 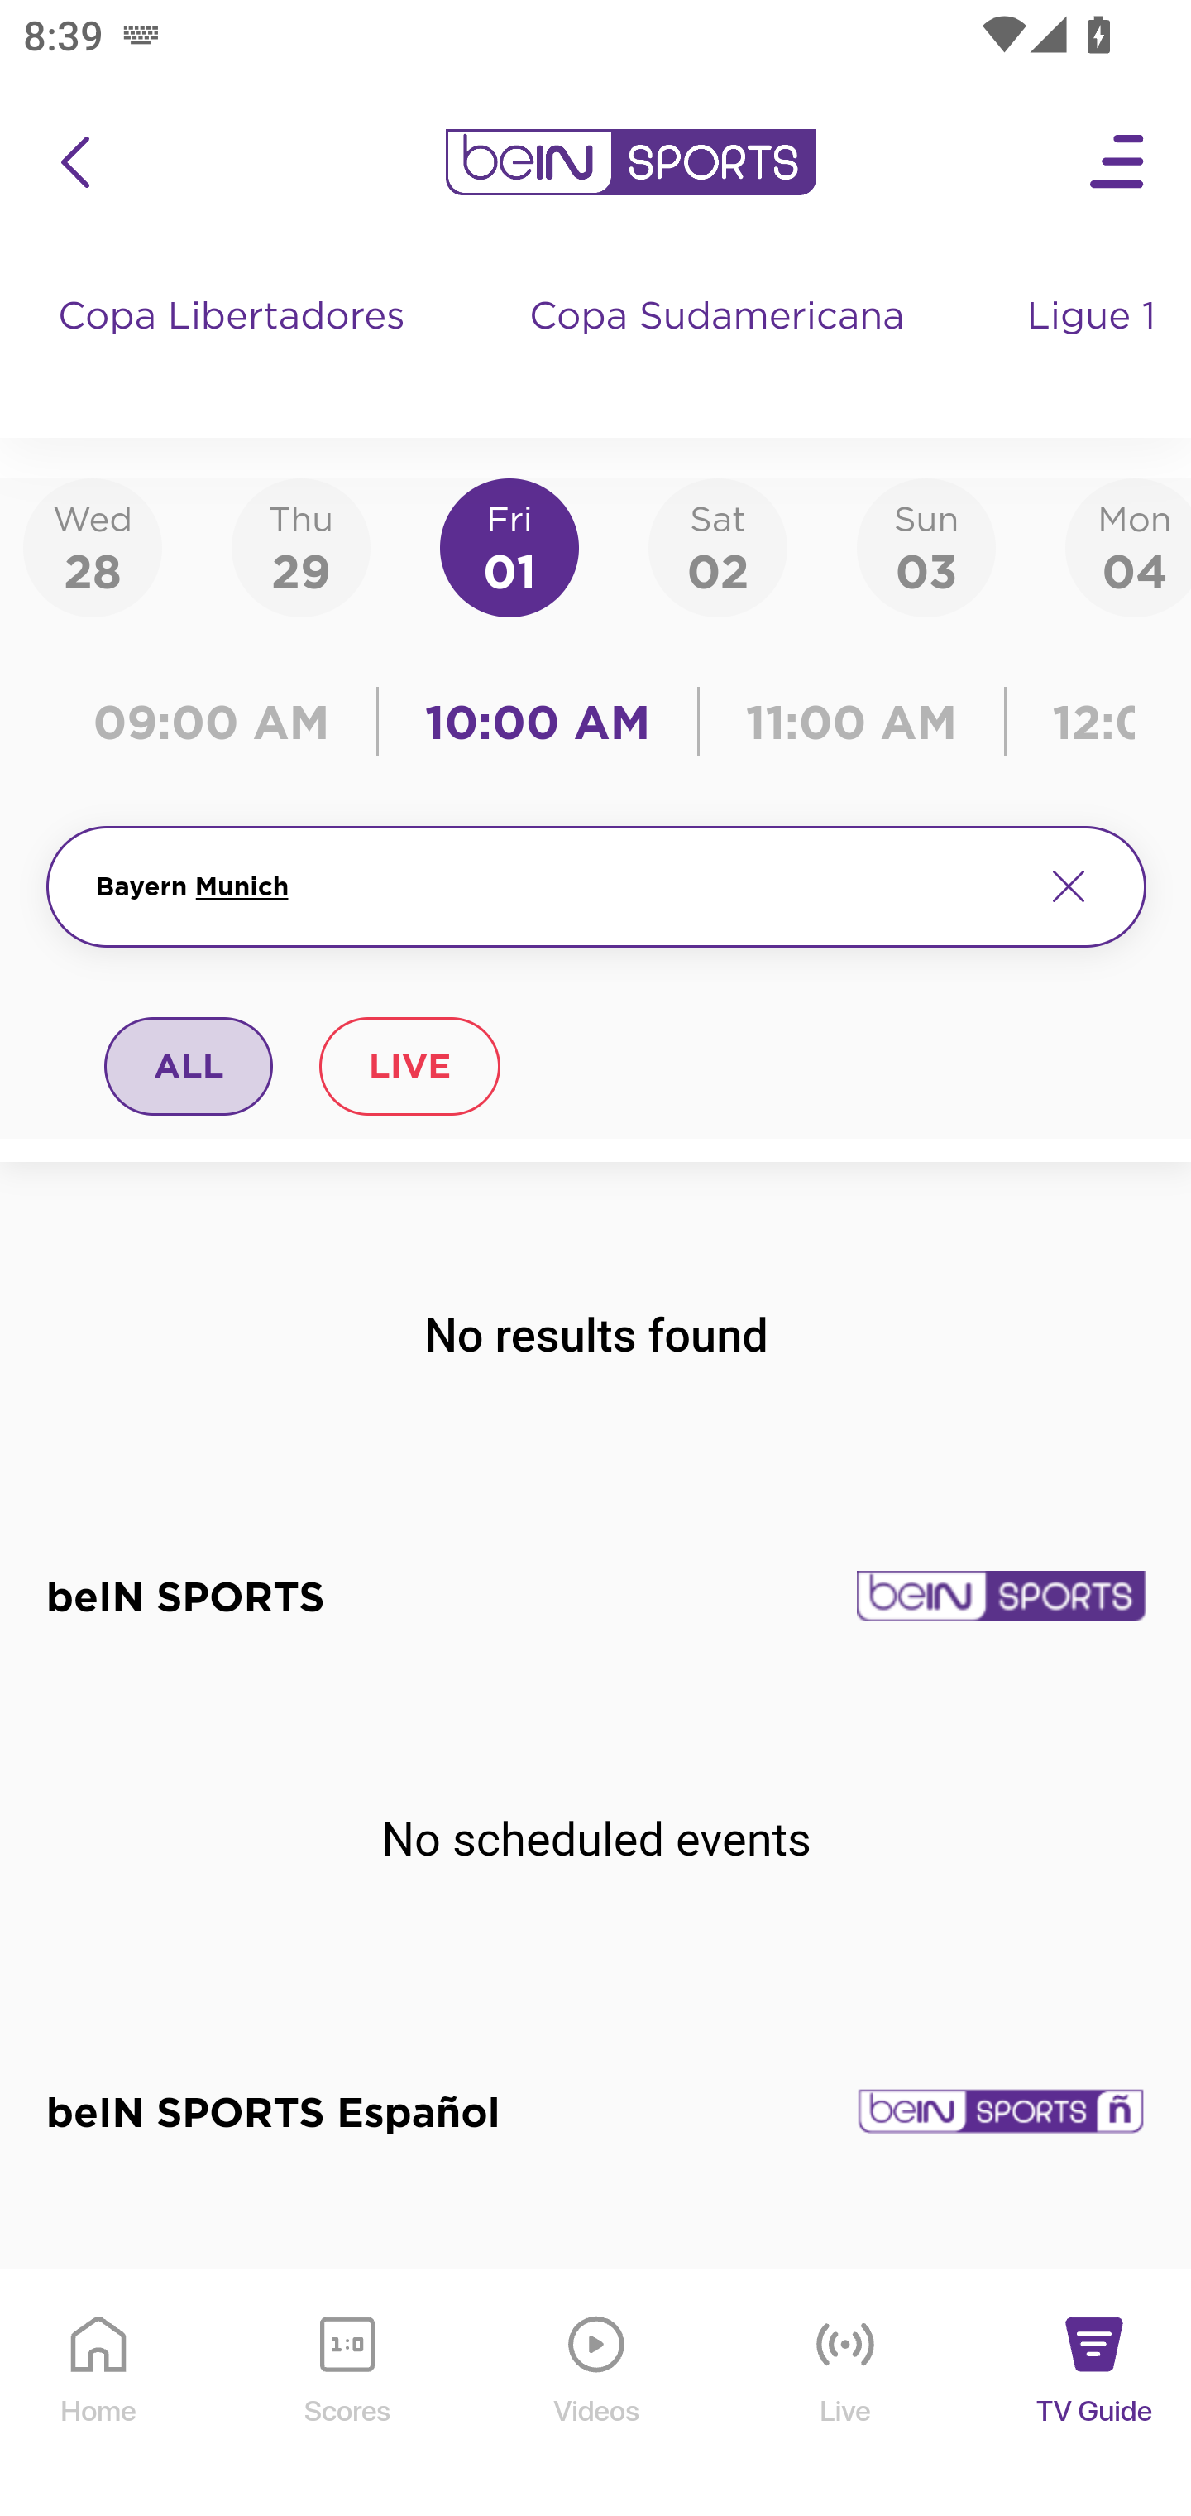 What do you see at coordinates (630, 162) in the screenshot?
I see `en-us?platform=mobile_android bein logo` at bounding box center [630, 162].